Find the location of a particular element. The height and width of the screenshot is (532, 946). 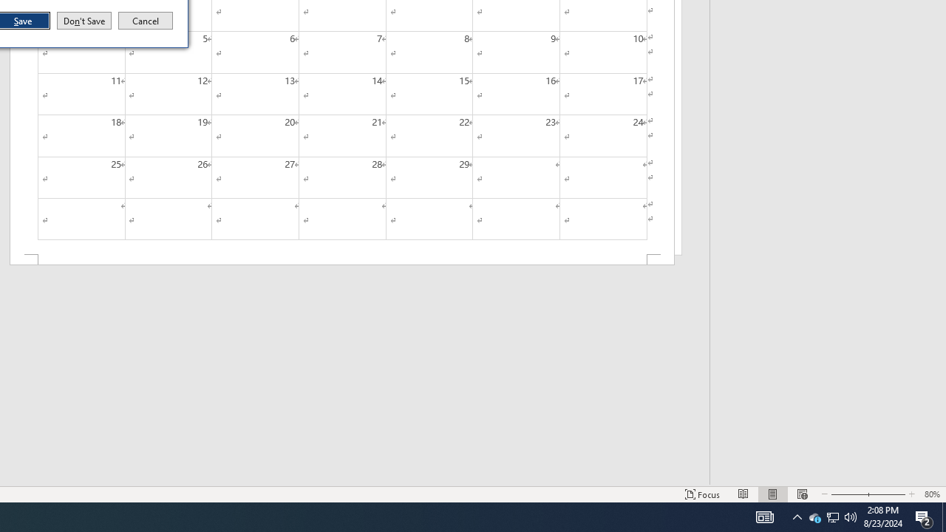

Footer -Section 2- is located at coordinates (341, 260).